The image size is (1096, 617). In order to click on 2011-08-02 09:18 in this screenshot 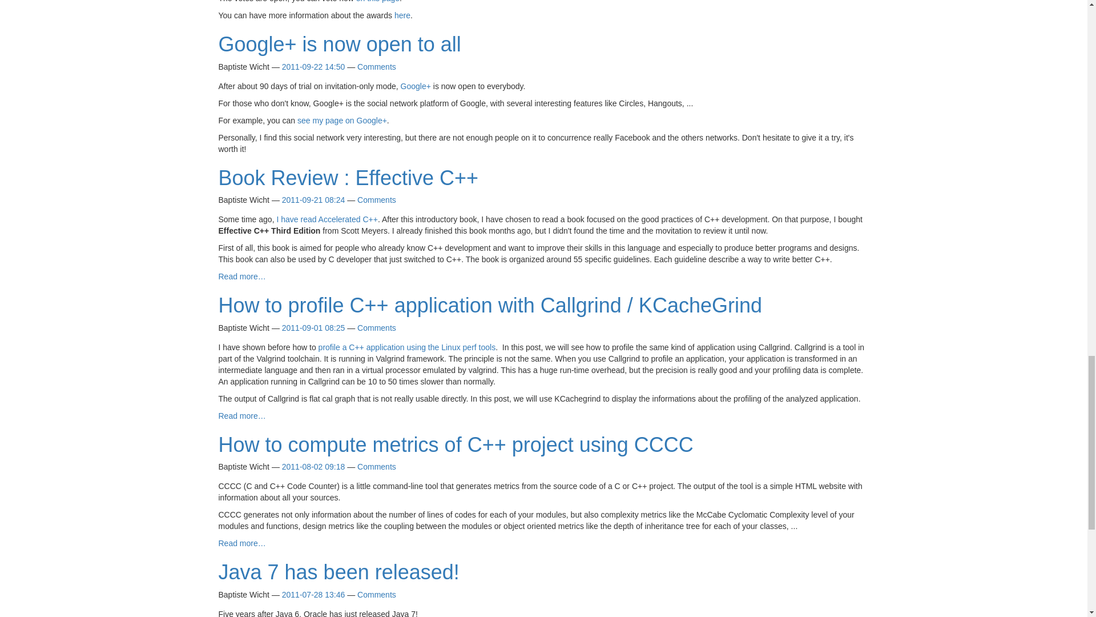, I will do `click(313, 466)`.